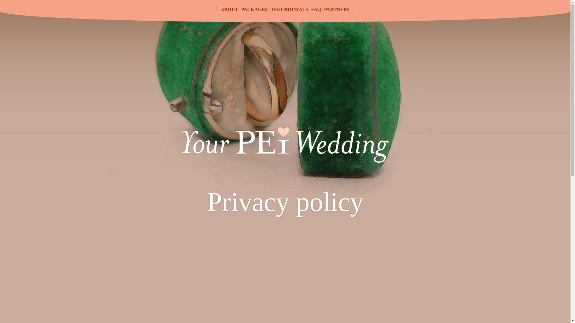 The width and height of the screenshot is (575, 323). Describe the element at coordinates (229, 10) in the screenshot. I see `ABOUT` at that location.